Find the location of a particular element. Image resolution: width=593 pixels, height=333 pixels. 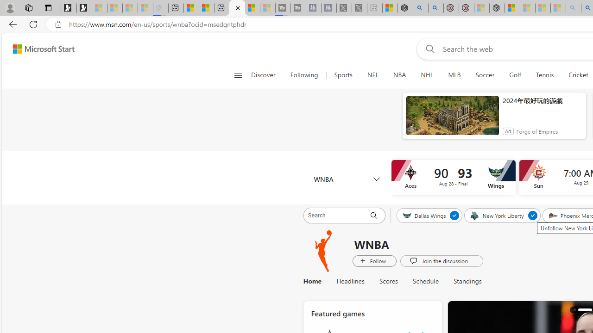

Ad is located at coordinates (508, 131).